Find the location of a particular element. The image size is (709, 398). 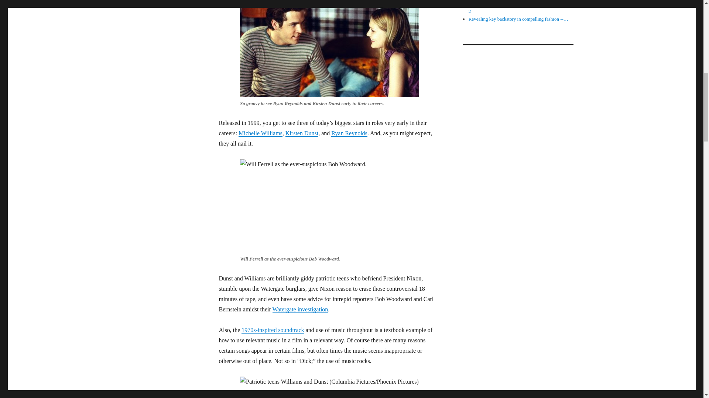

Watergate investigation is located at coordinates (300, 309).